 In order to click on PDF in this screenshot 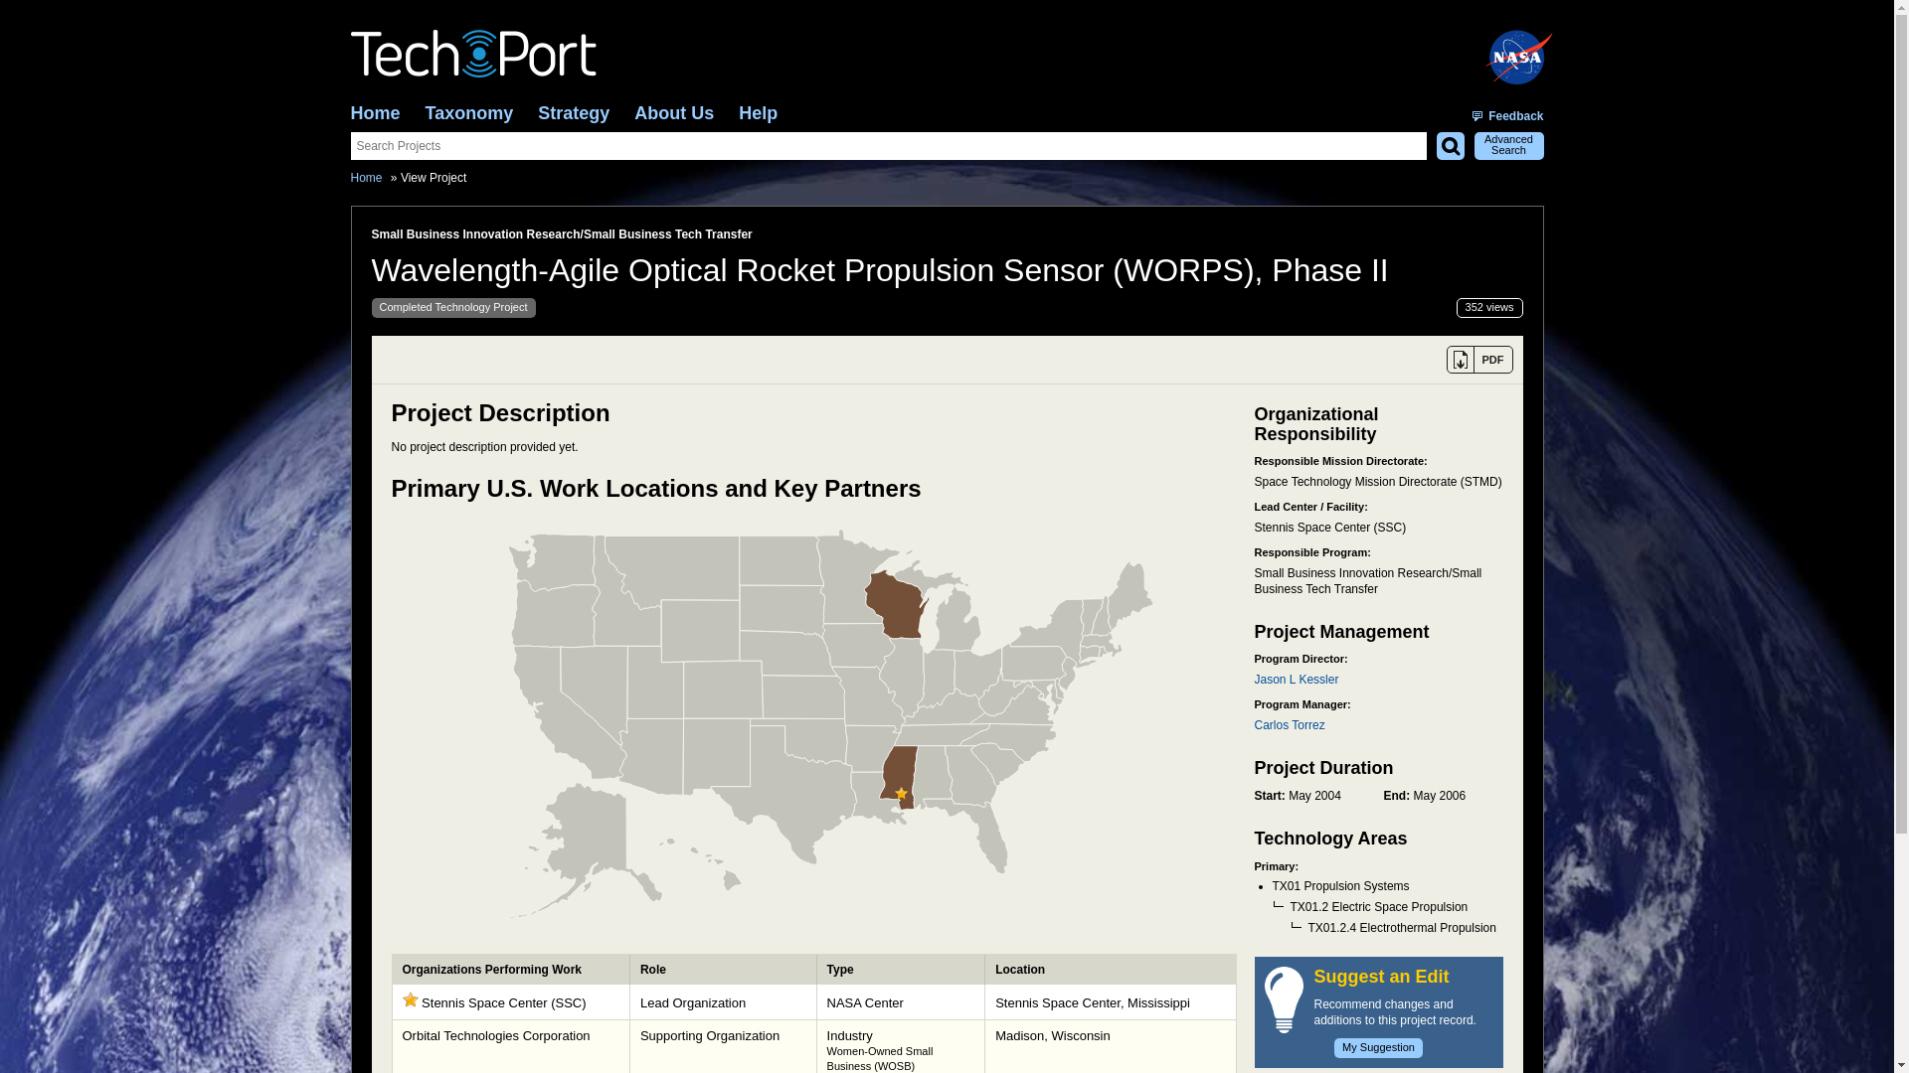, I will do `click(1477, 359)`.